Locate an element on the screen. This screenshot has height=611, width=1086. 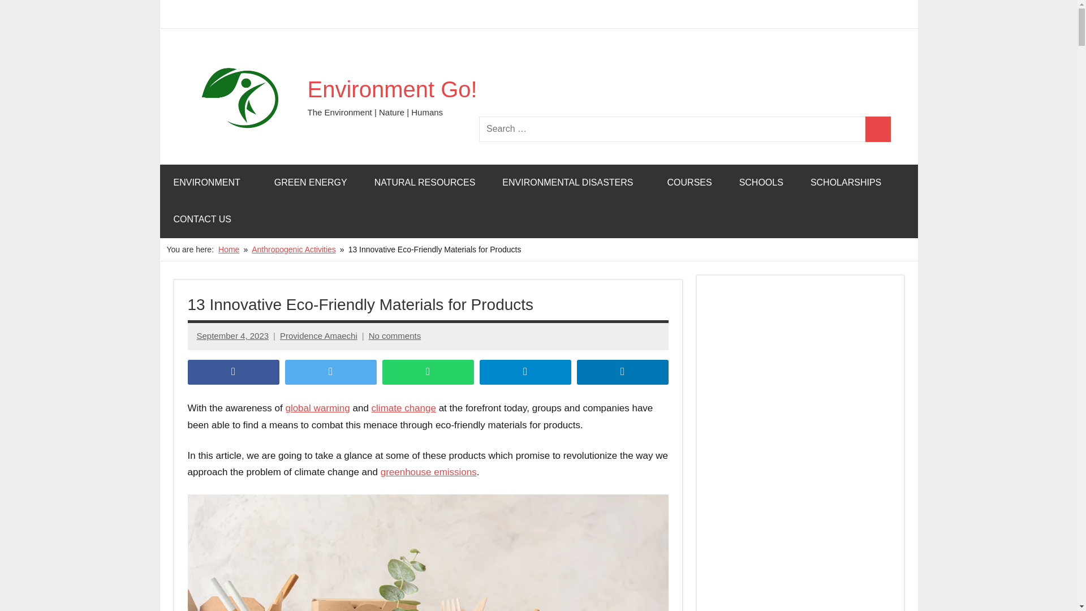
GREEN ENERGY is located at coordinates (310, 183).